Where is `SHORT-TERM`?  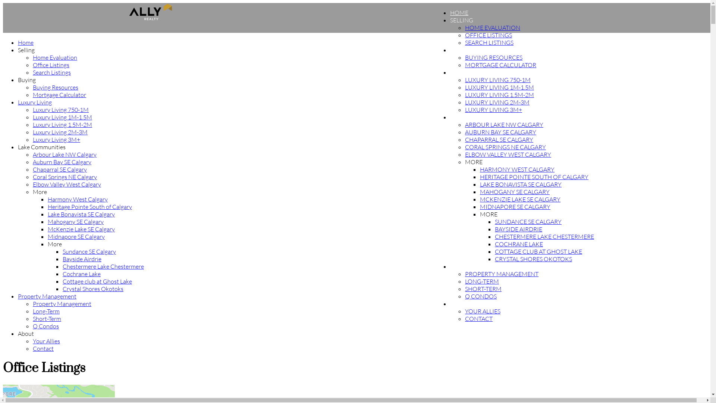 SHORT-TERM is located at coordinates (483, 289).